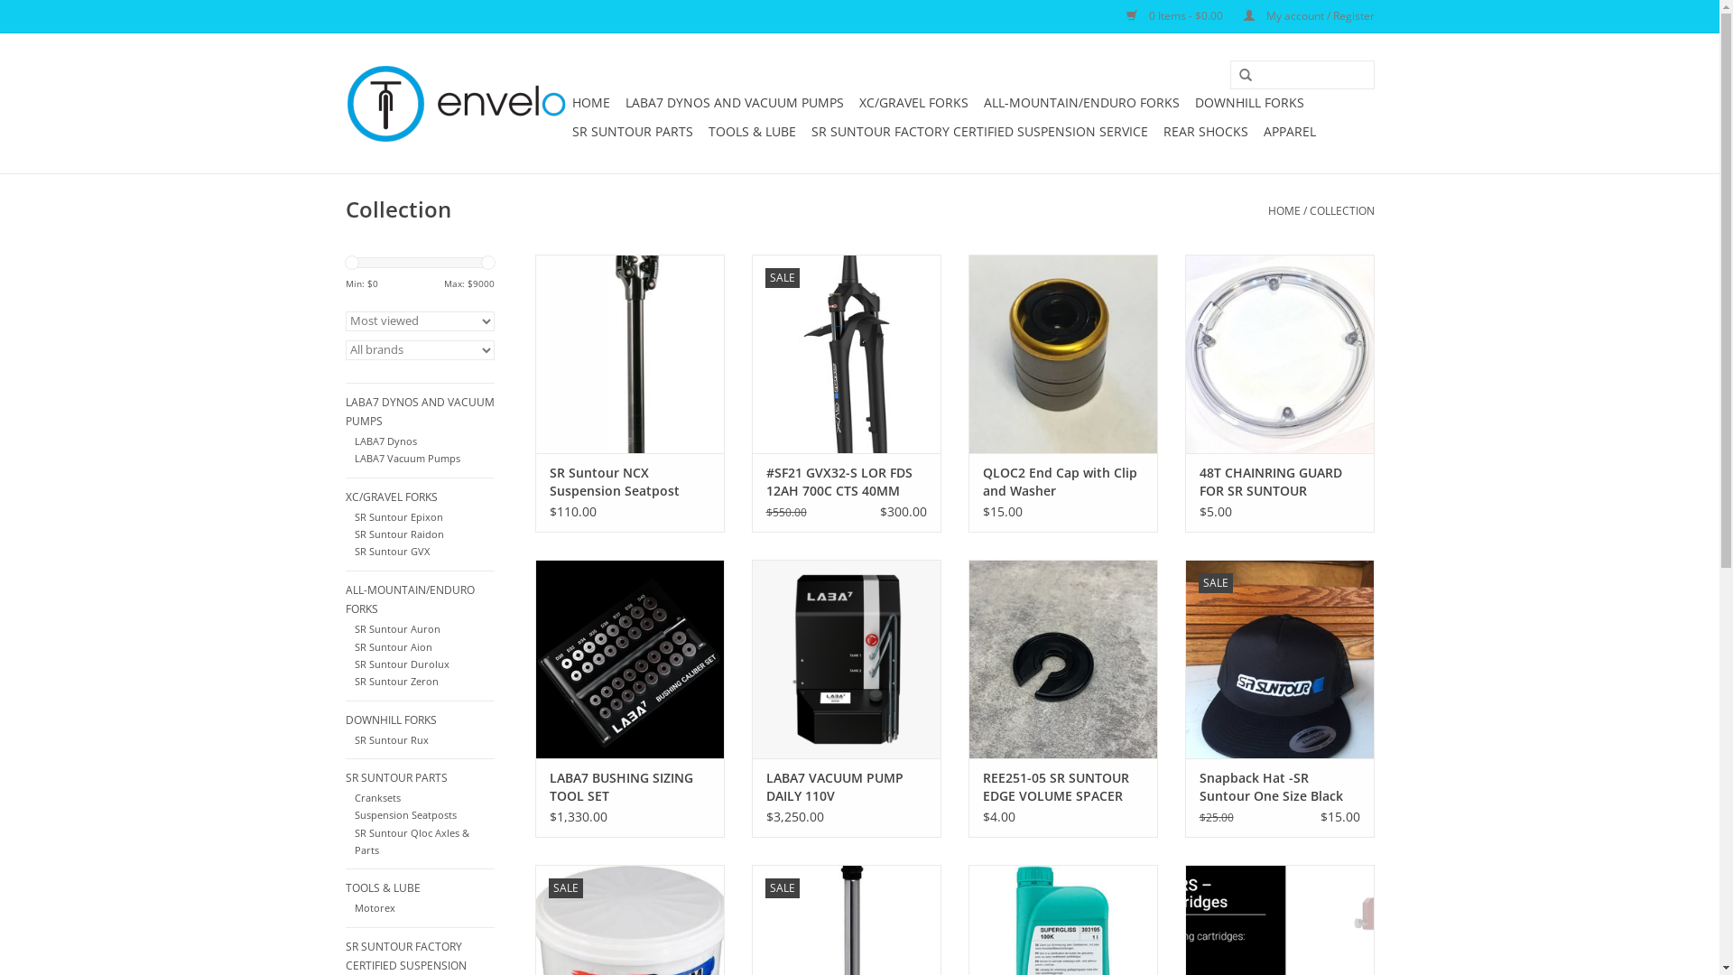 This screenshot has height=975, width=1733. Describe the element at coordinates (1062, 659) in the screenshot. I see `SR Suntour REE251-05 SR SUNTOUR EDGE VOLUME SPACER SMALL` at that location.